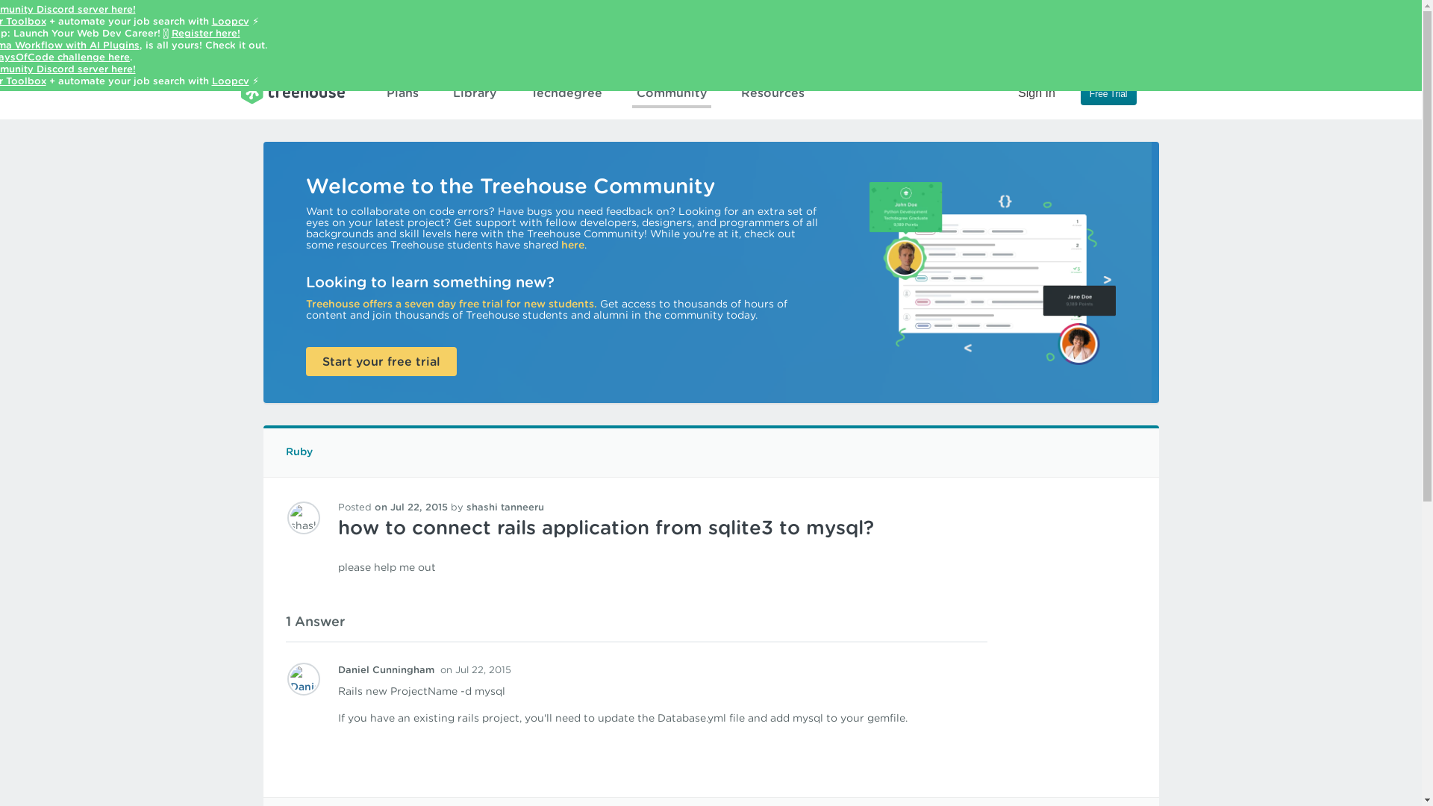  Describe the element at coordinates (68, 69) in the screenshot. I see `Join our free community Discord server here!` at that location.